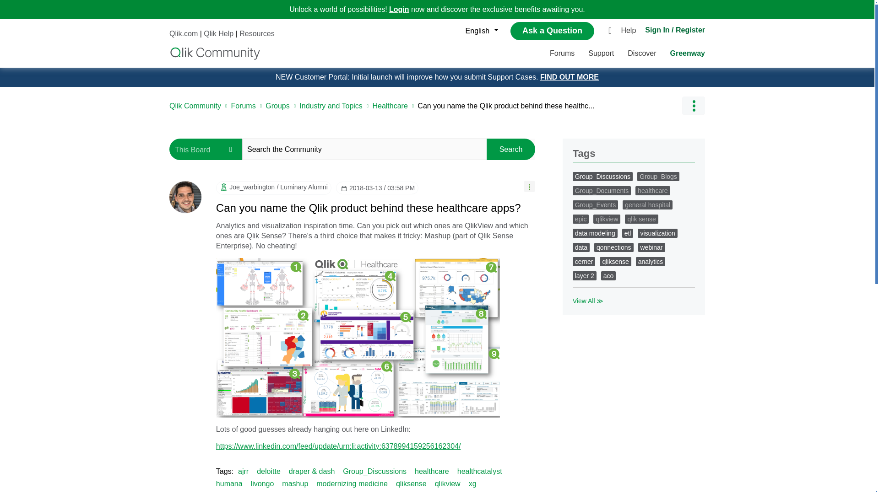  I want to click on Help, so click(630, 31).